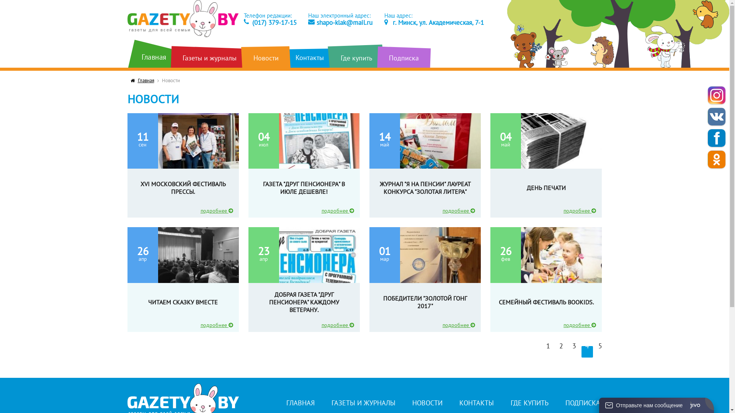 The image size is (735, 413). What do you see at coordinates (270, 23) in the screenshot?
I see `(017) 379-17-15` at bounding box center [270, 23].